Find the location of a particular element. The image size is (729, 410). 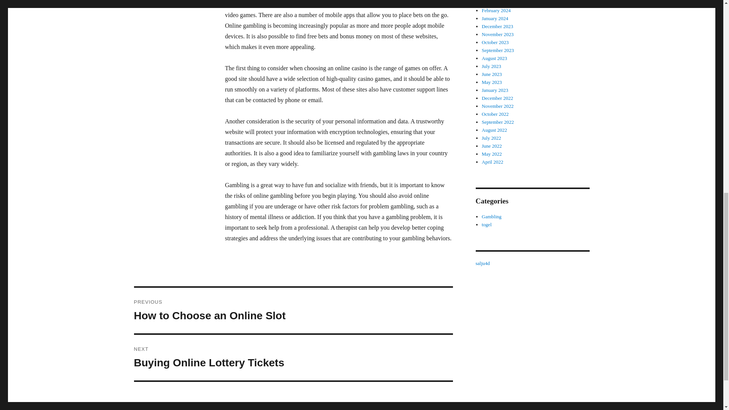

September 2023 is located at coordinates (498, 50).